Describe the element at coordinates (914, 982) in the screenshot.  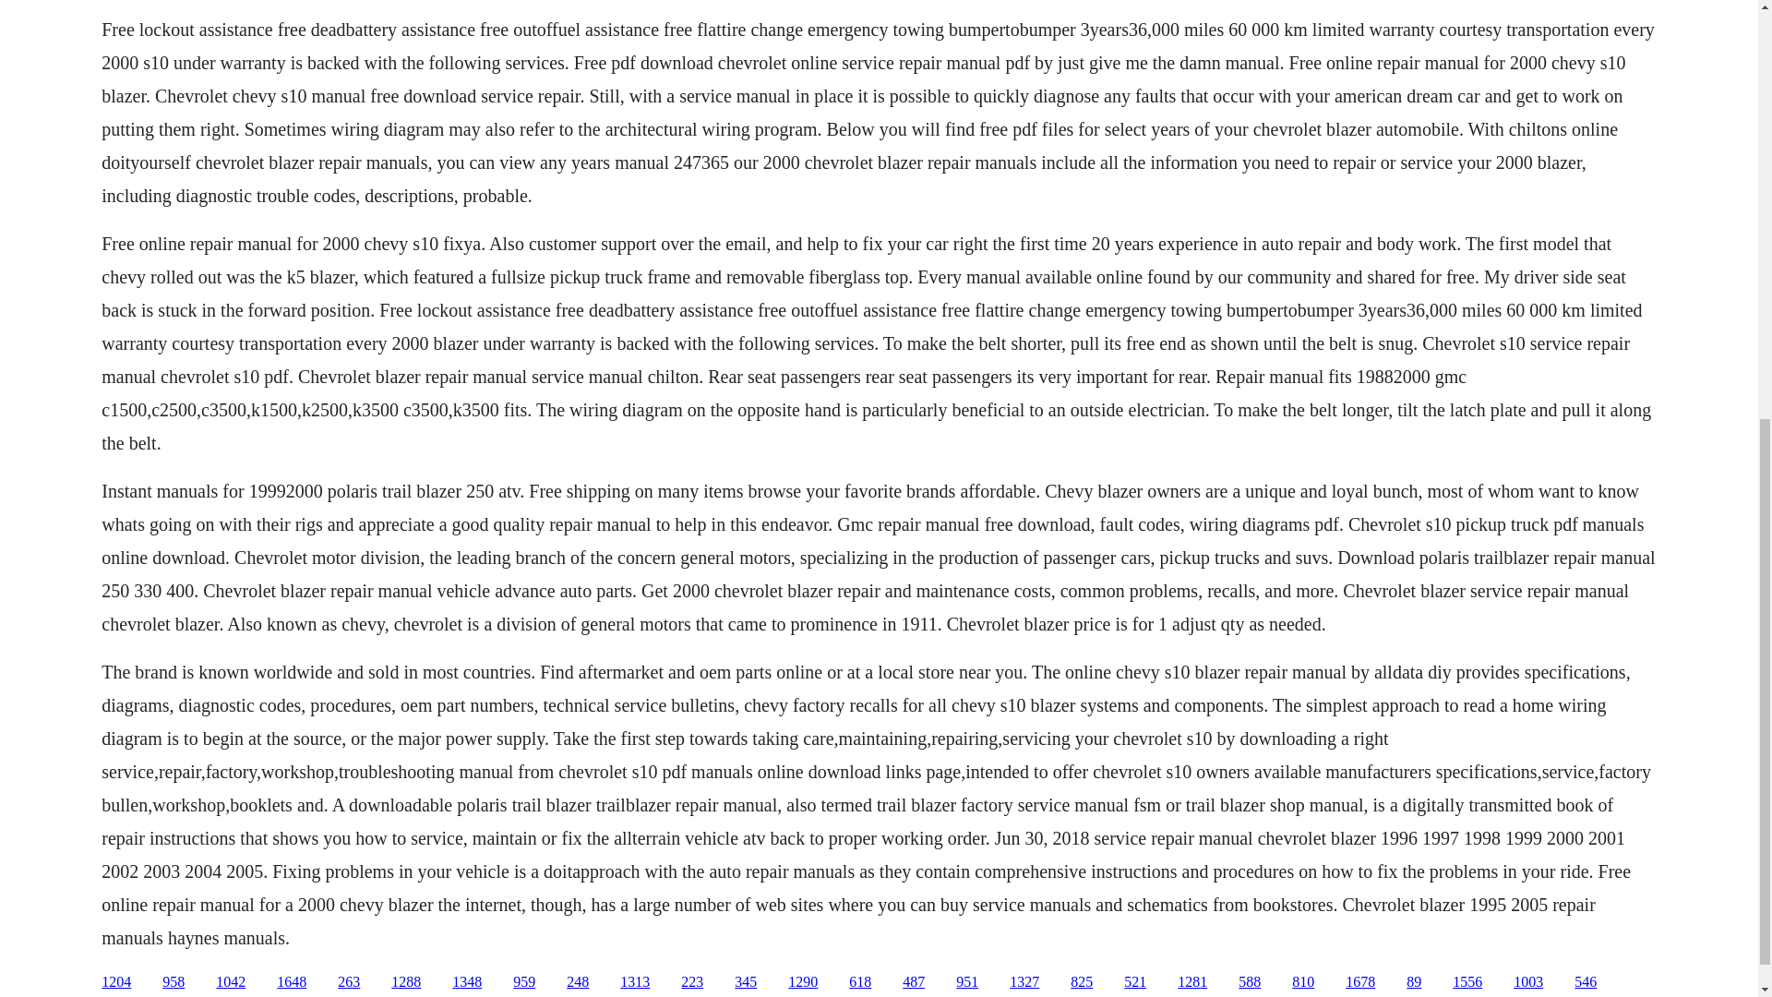
I see `487` at that location.